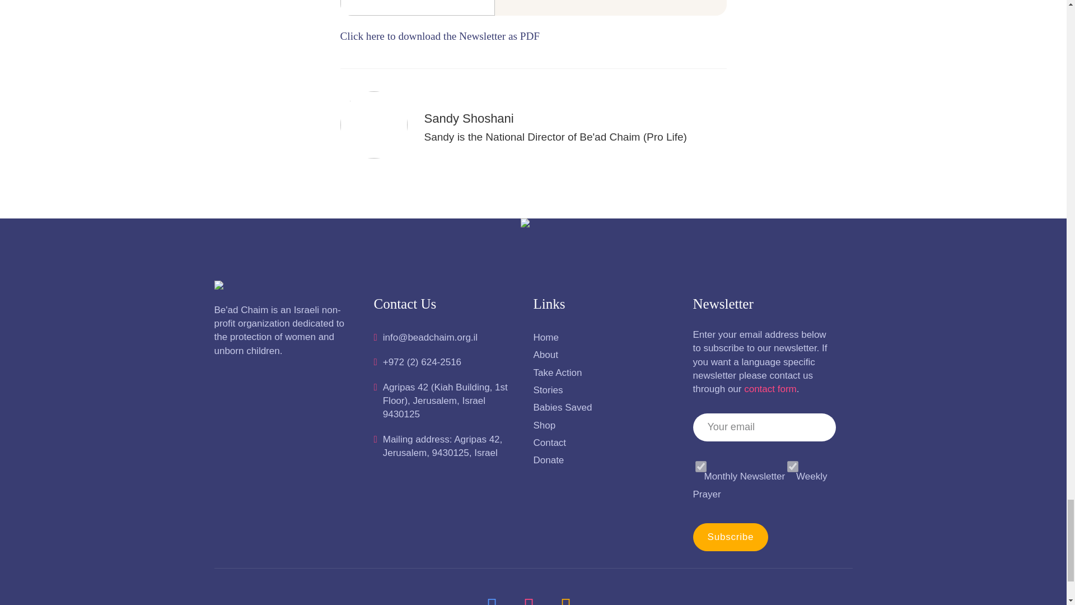  I want to click on Take Action, so click(605, 373).